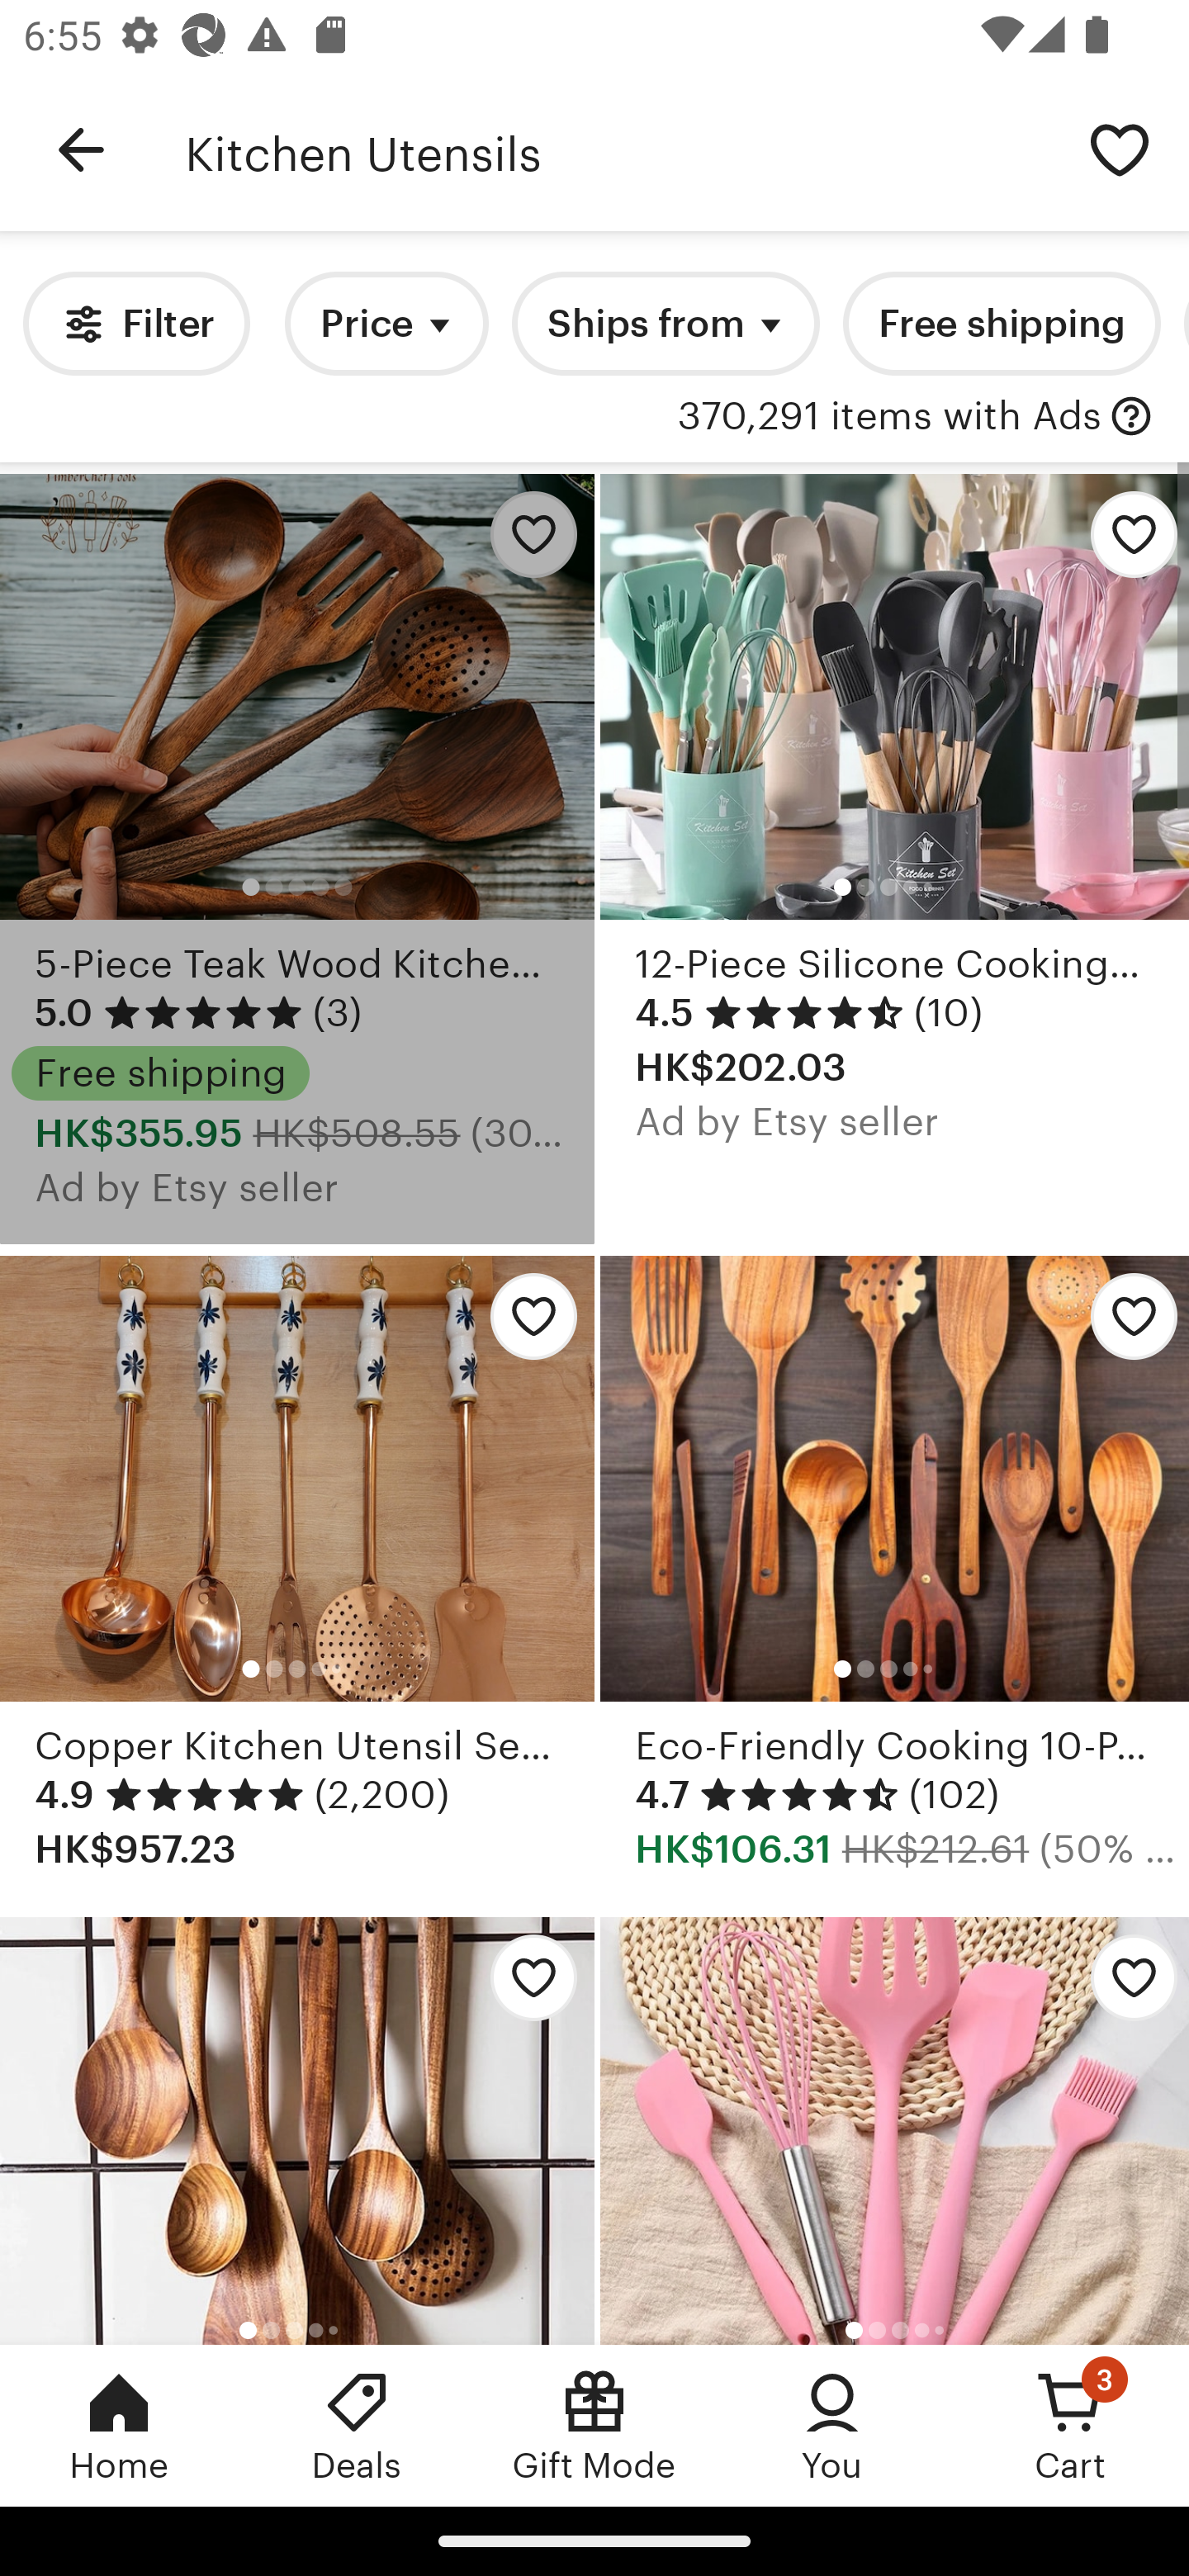 This screenshot has height=2576, width=1189. What do you see at coordinates (386, 324) in the screenshot?
I see `Price` at bounding box center [386, 324].